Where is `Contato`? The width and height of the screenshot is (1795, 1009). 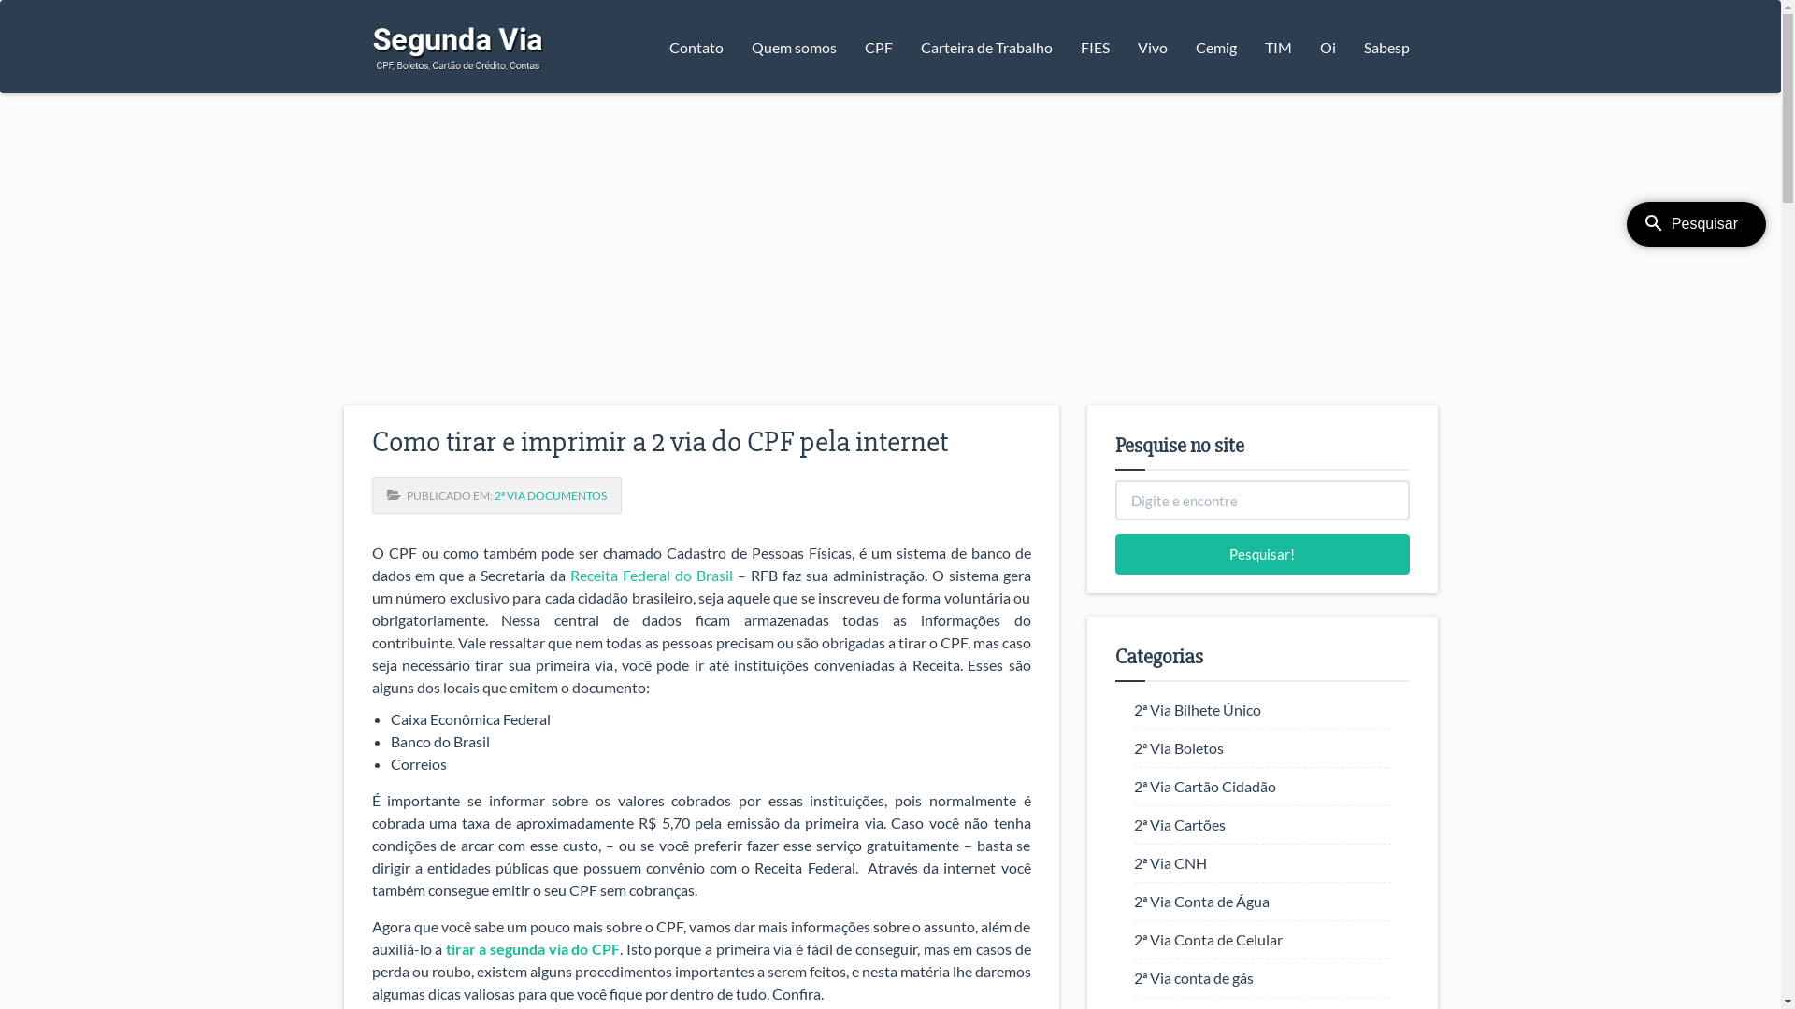 Contato is located at coordinates (696, 47).